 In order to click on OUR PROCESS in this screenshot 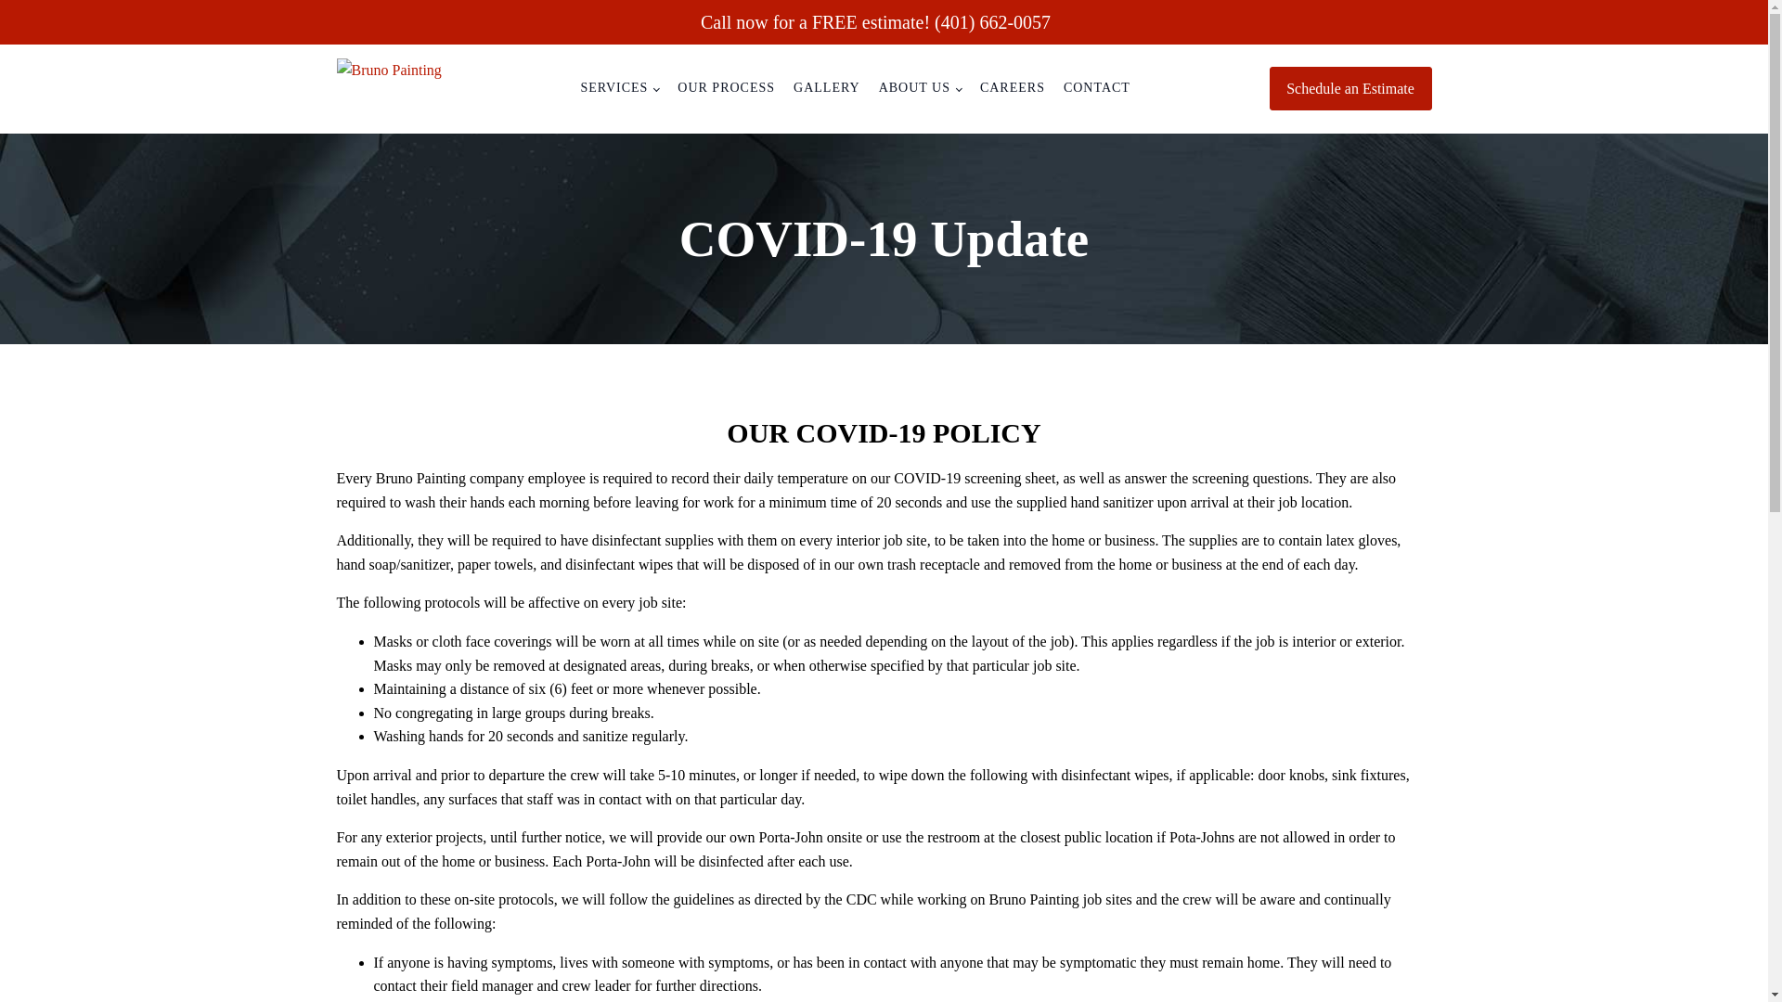, I will do `click(726, 87)`.